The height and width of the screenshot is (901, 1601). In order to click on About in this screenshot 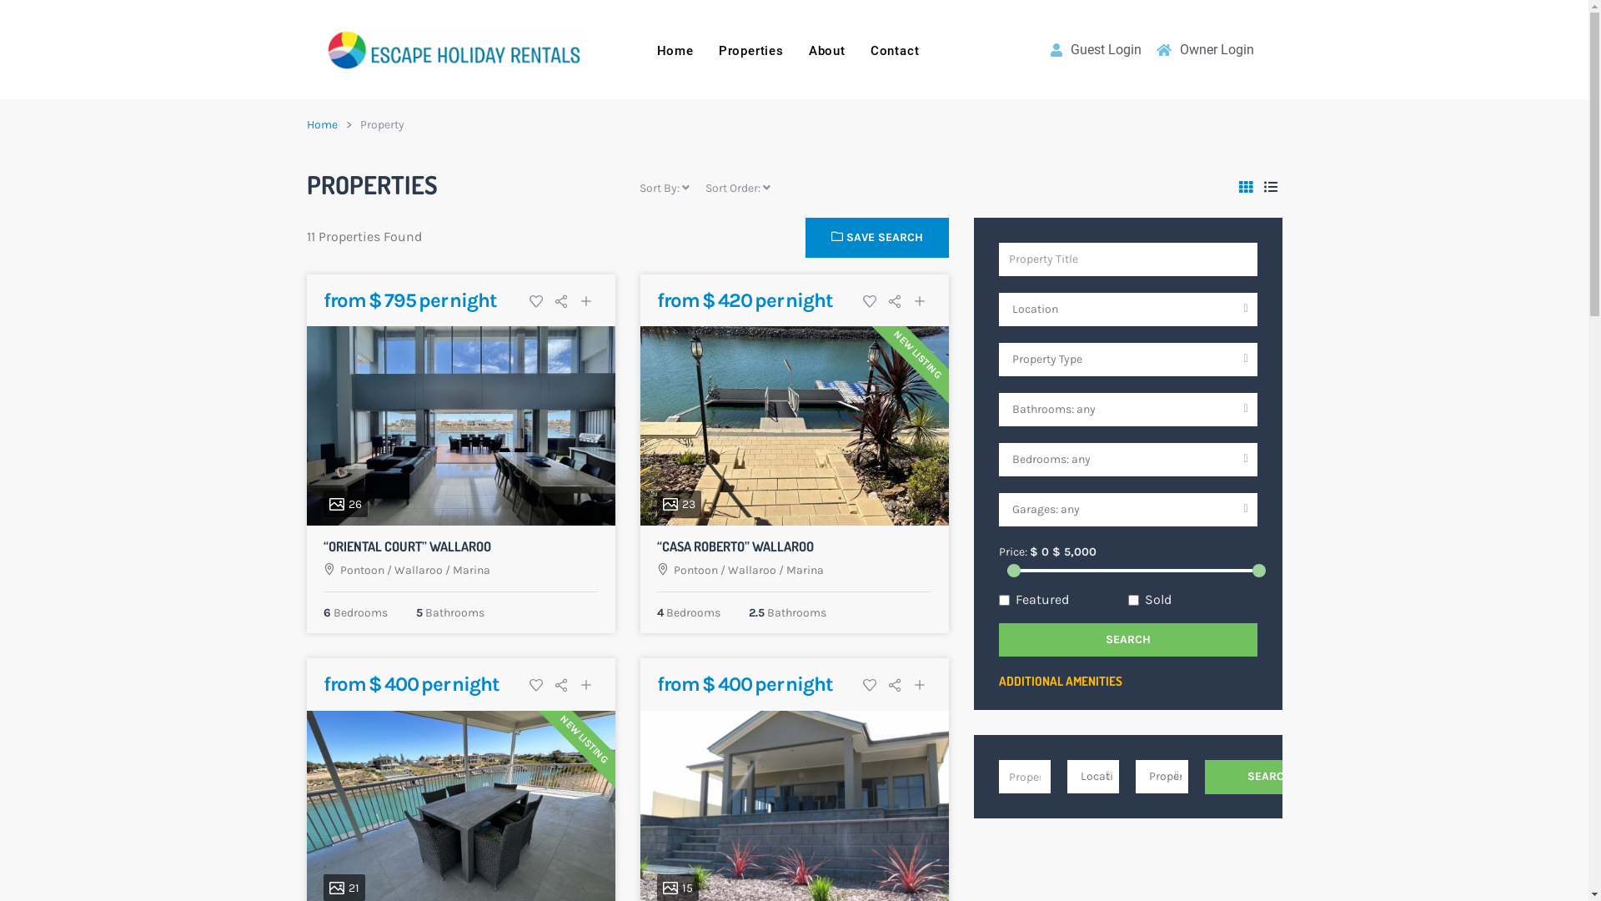, I will do `click(827, 51)`.